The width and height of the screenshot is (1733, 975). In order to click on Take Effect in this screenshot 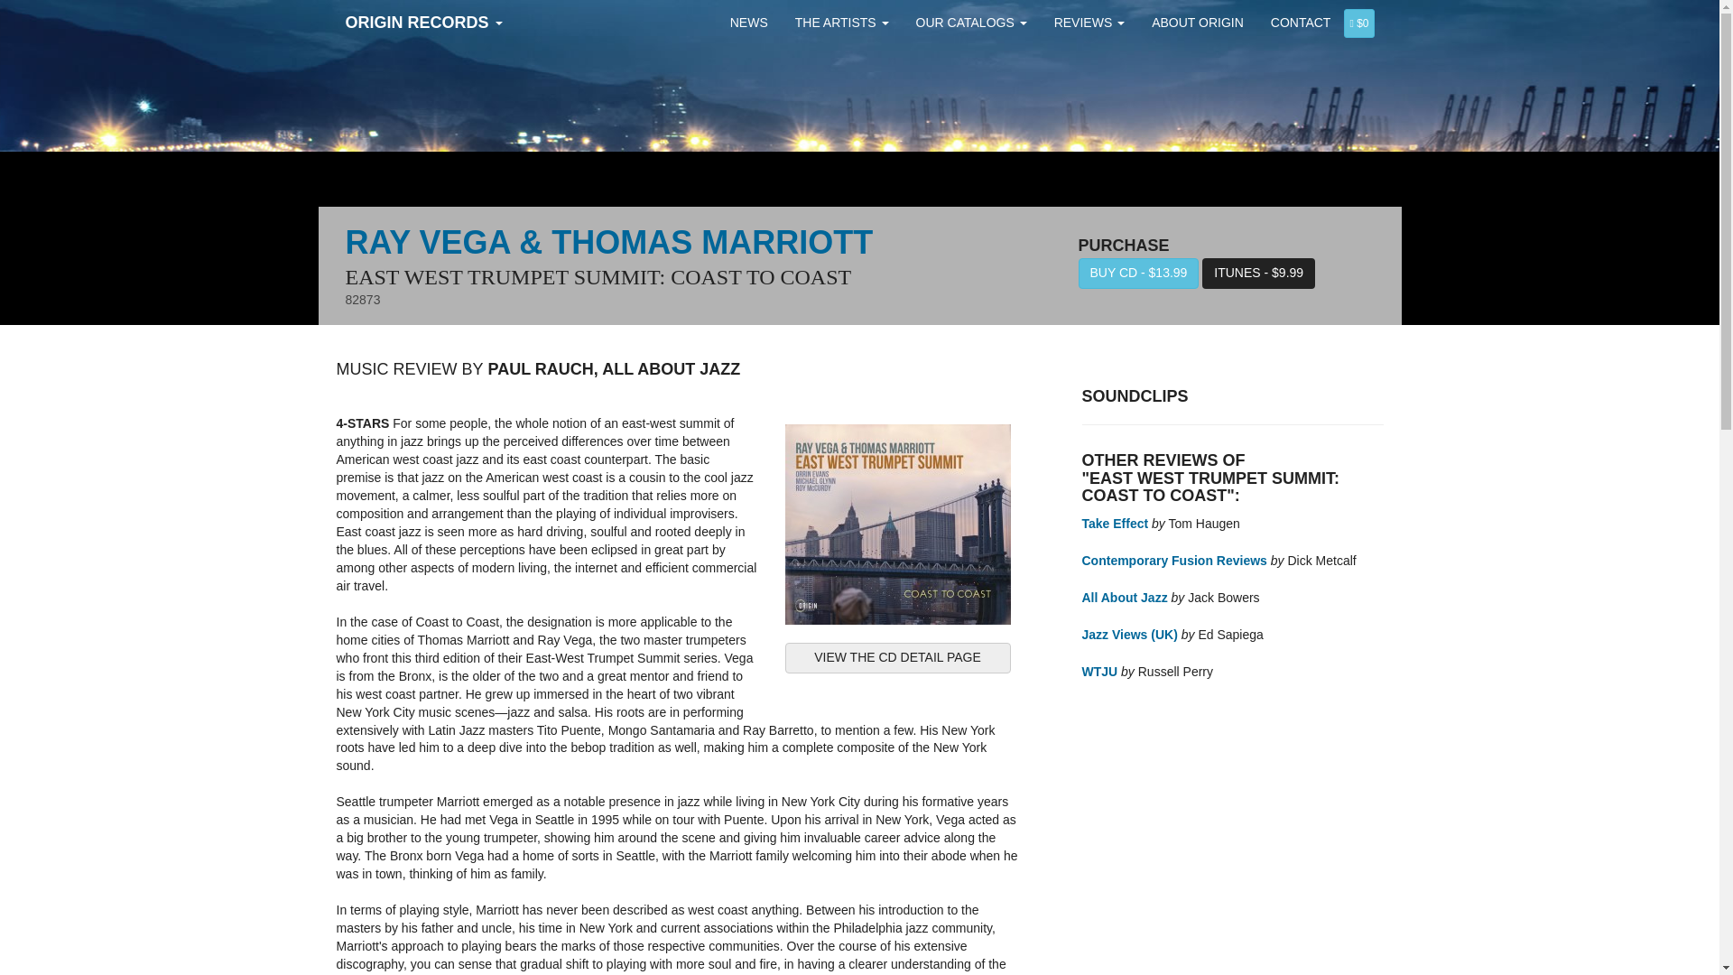, I will do `click(1114, 524)`.